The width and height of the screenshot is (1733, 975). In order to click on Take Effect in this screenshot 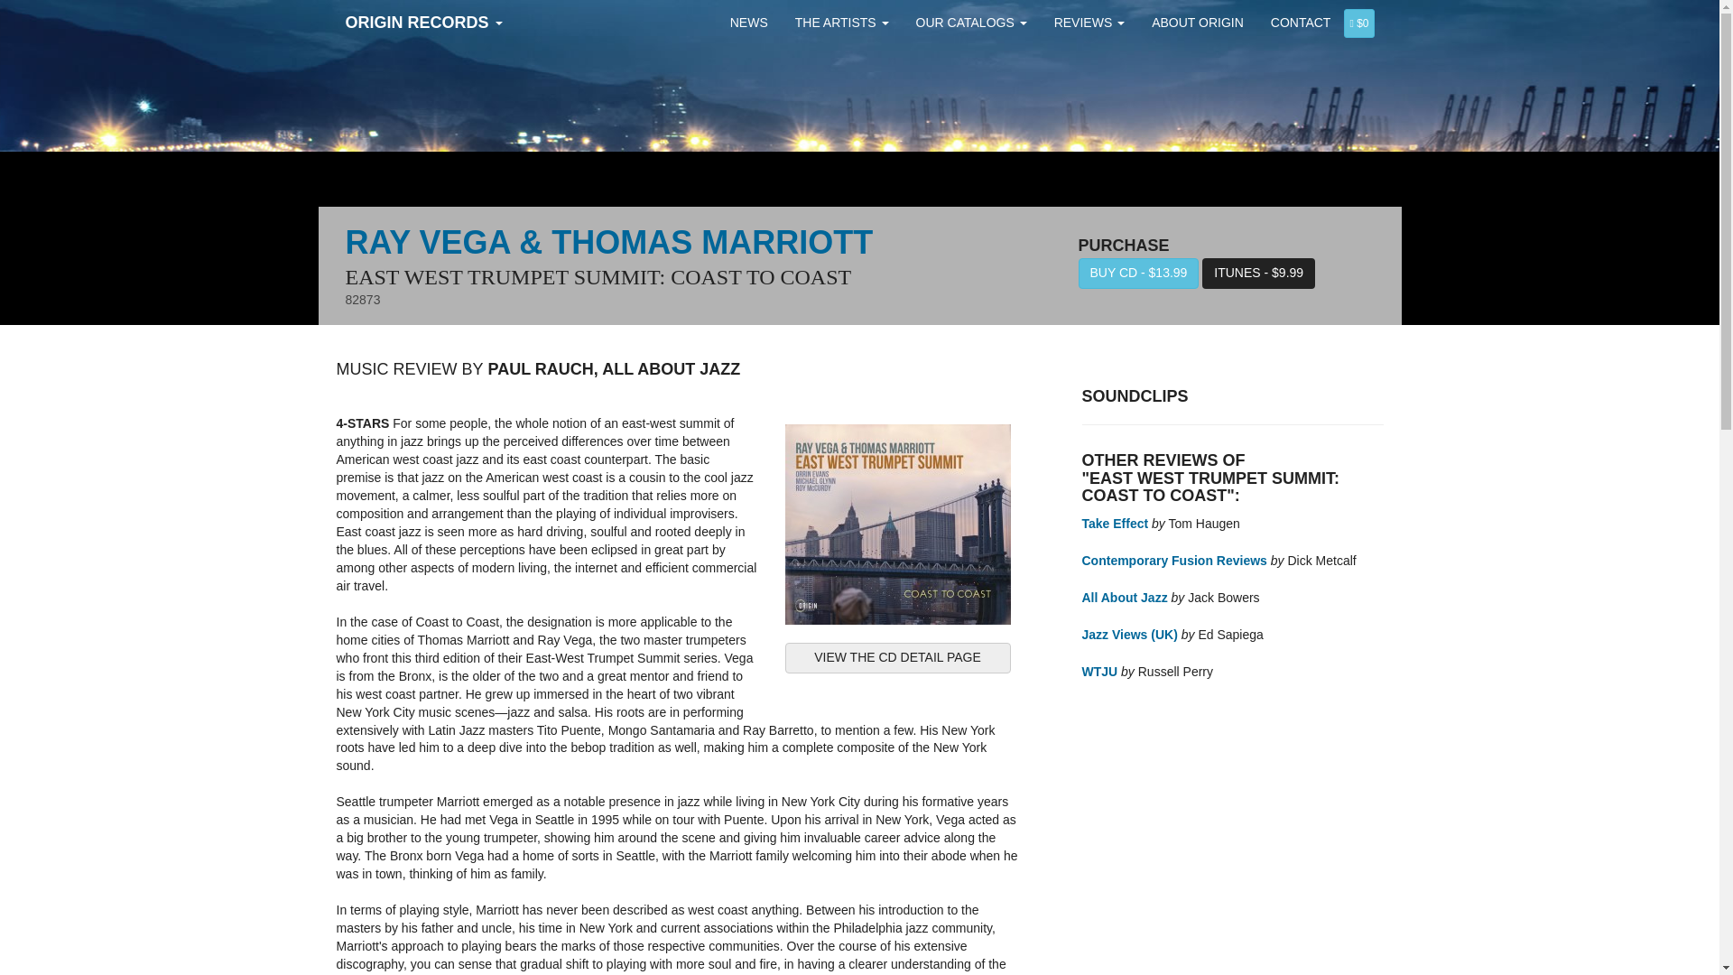, I will do `click(1114, 524)`.